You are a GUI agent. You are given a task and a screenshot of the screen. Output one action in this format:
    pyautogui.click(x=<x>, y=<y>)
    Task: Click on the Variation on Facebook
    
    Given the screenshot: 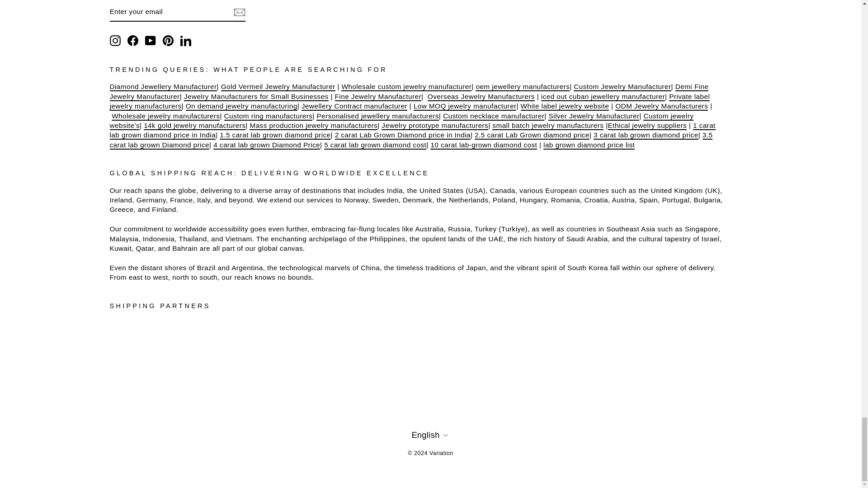 What is the action you would take?
    pyautogui.click(x=133, y=40)
    